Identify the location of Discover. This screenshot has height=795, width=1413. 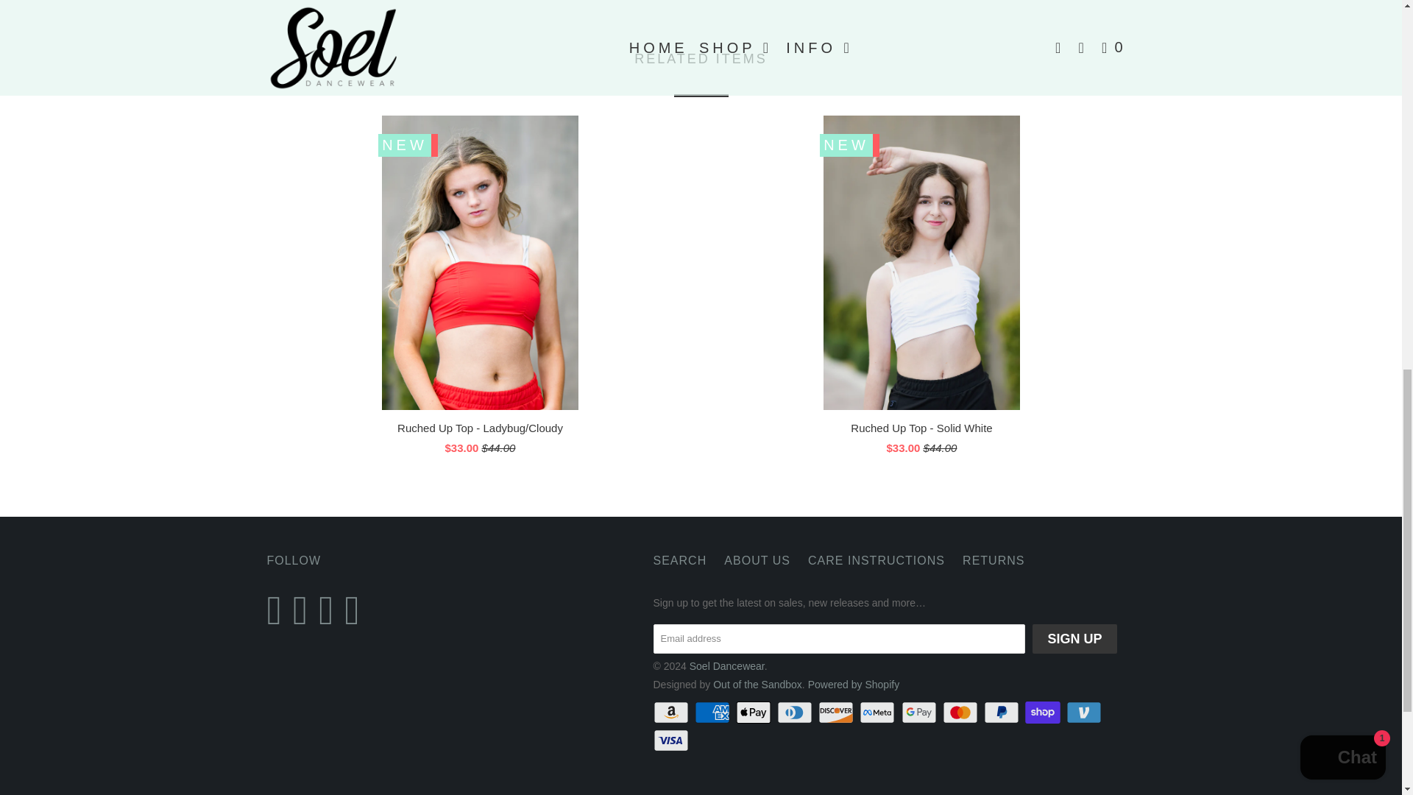
(837, 712).